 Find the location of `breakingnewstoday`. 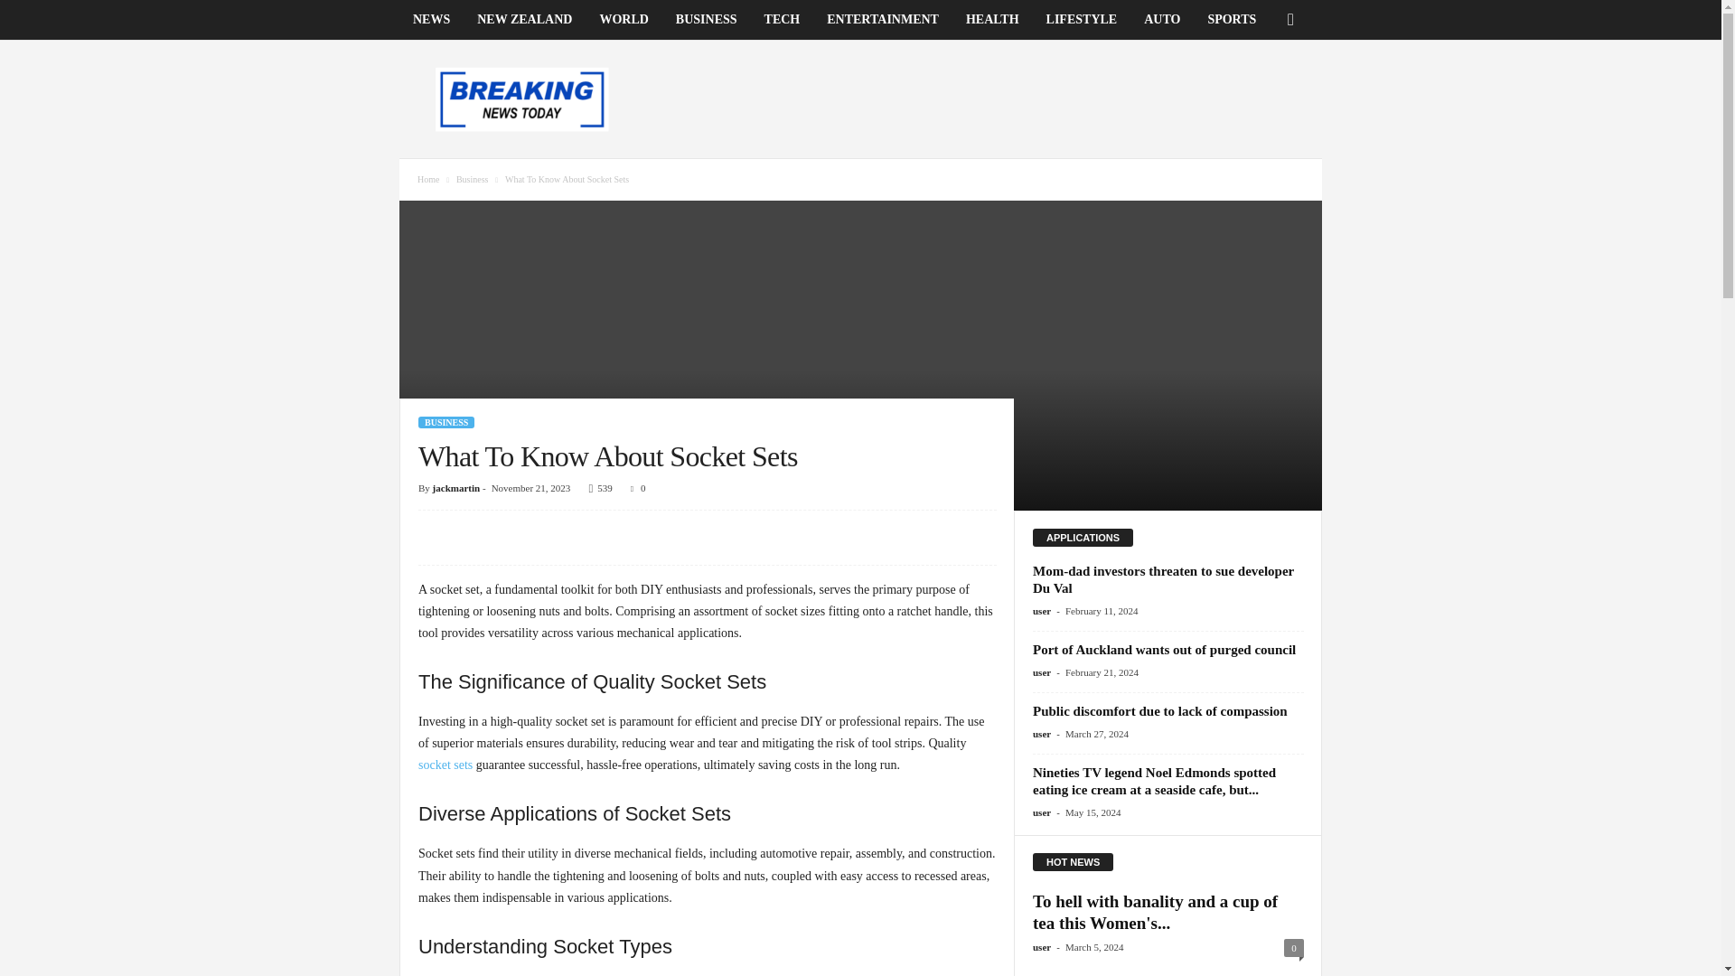

breakingnewstoday is located at coordinates (522, 99).